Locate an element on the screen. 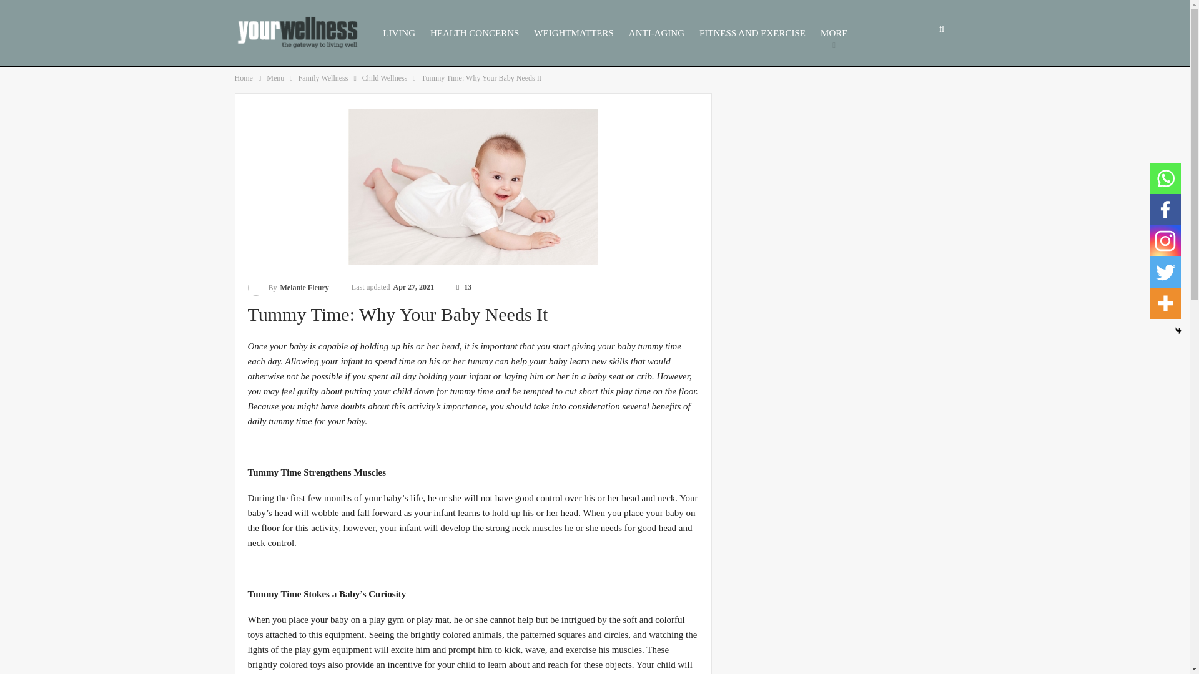  Facebook is located at coordinates (1165, 210).